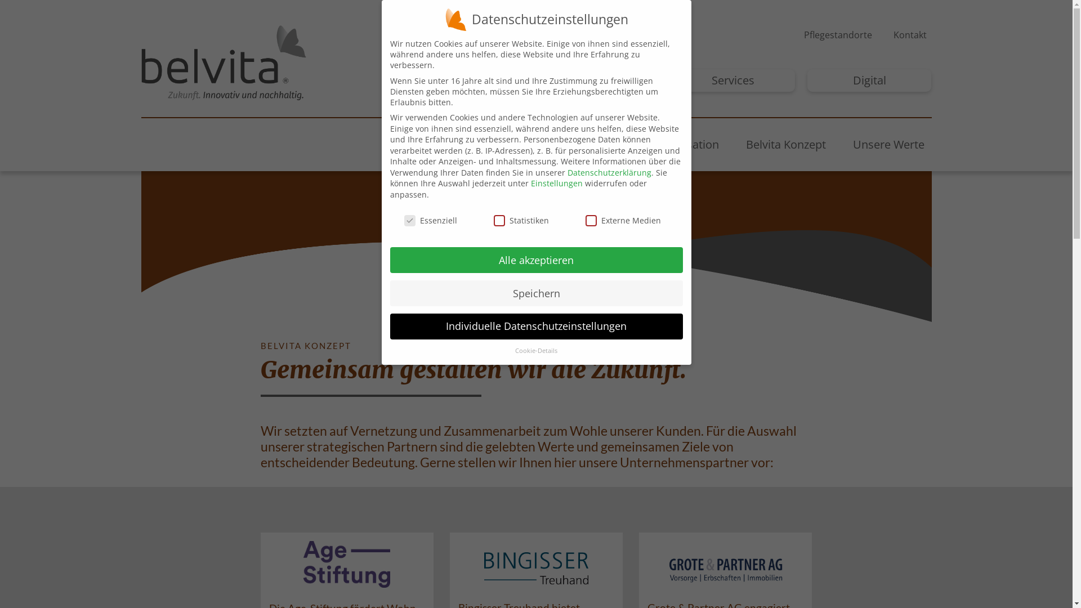  I want to click on Digital, so click(869, 81).